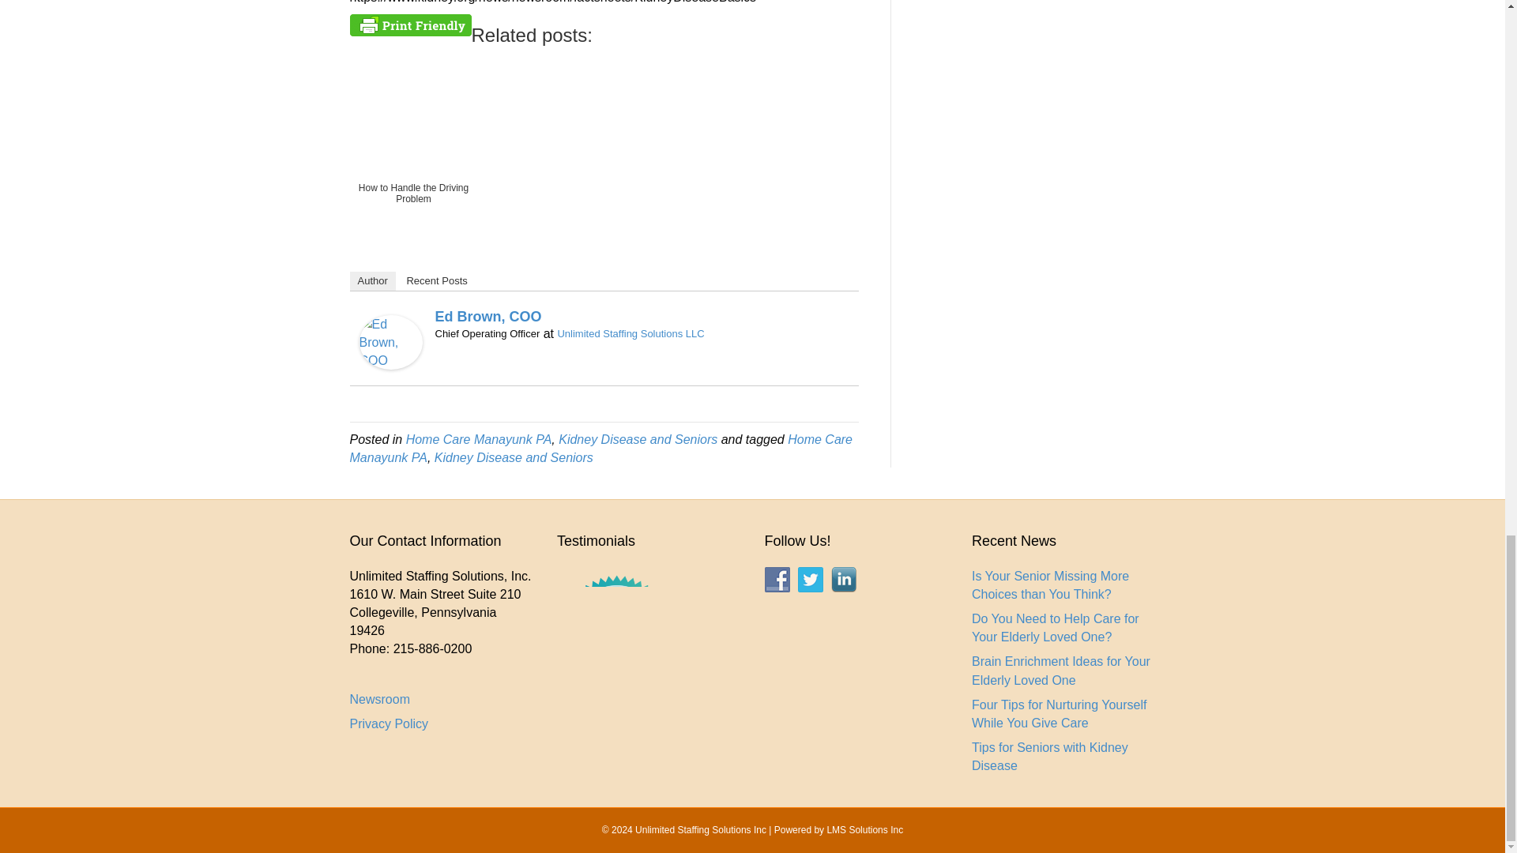 Image resolution: width=1517 pixels, height=853 pixels. Describe the element at coordinates (777, 580) in the screenshot. I see `Follow Us on Facebook` at that location.